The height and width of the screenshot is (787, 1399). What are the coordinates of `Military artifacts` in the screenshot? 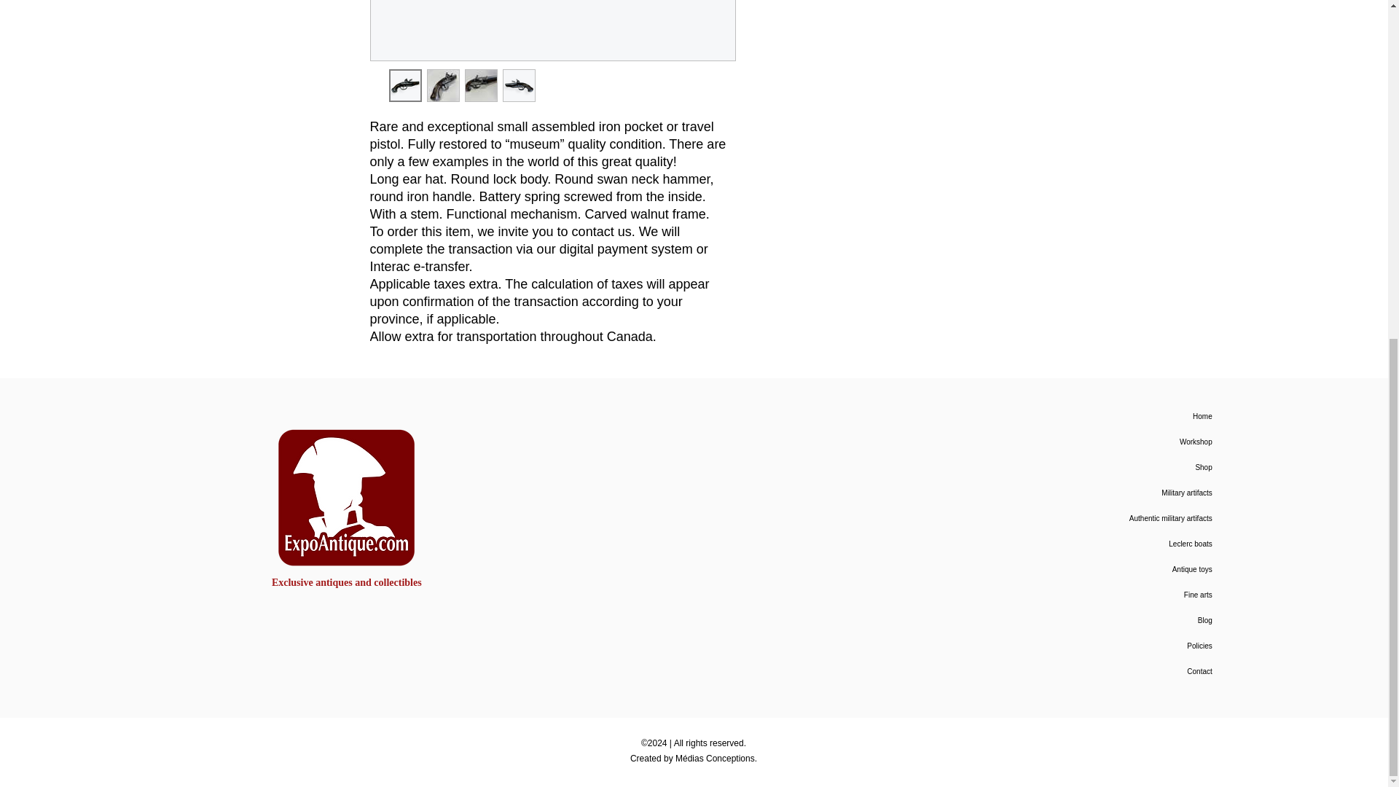 It's located at (1100, 493).